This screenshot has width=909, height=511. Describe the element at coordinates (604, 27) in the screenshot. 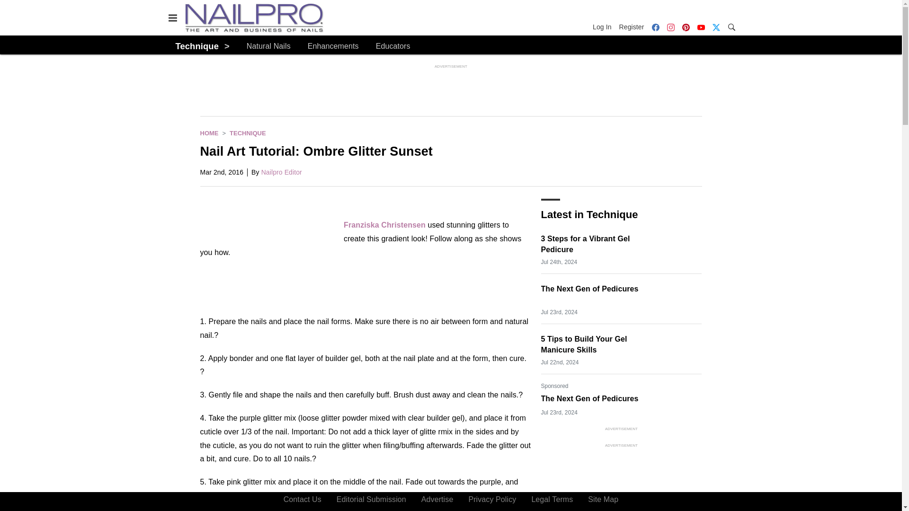

I see `Log In` at that location.